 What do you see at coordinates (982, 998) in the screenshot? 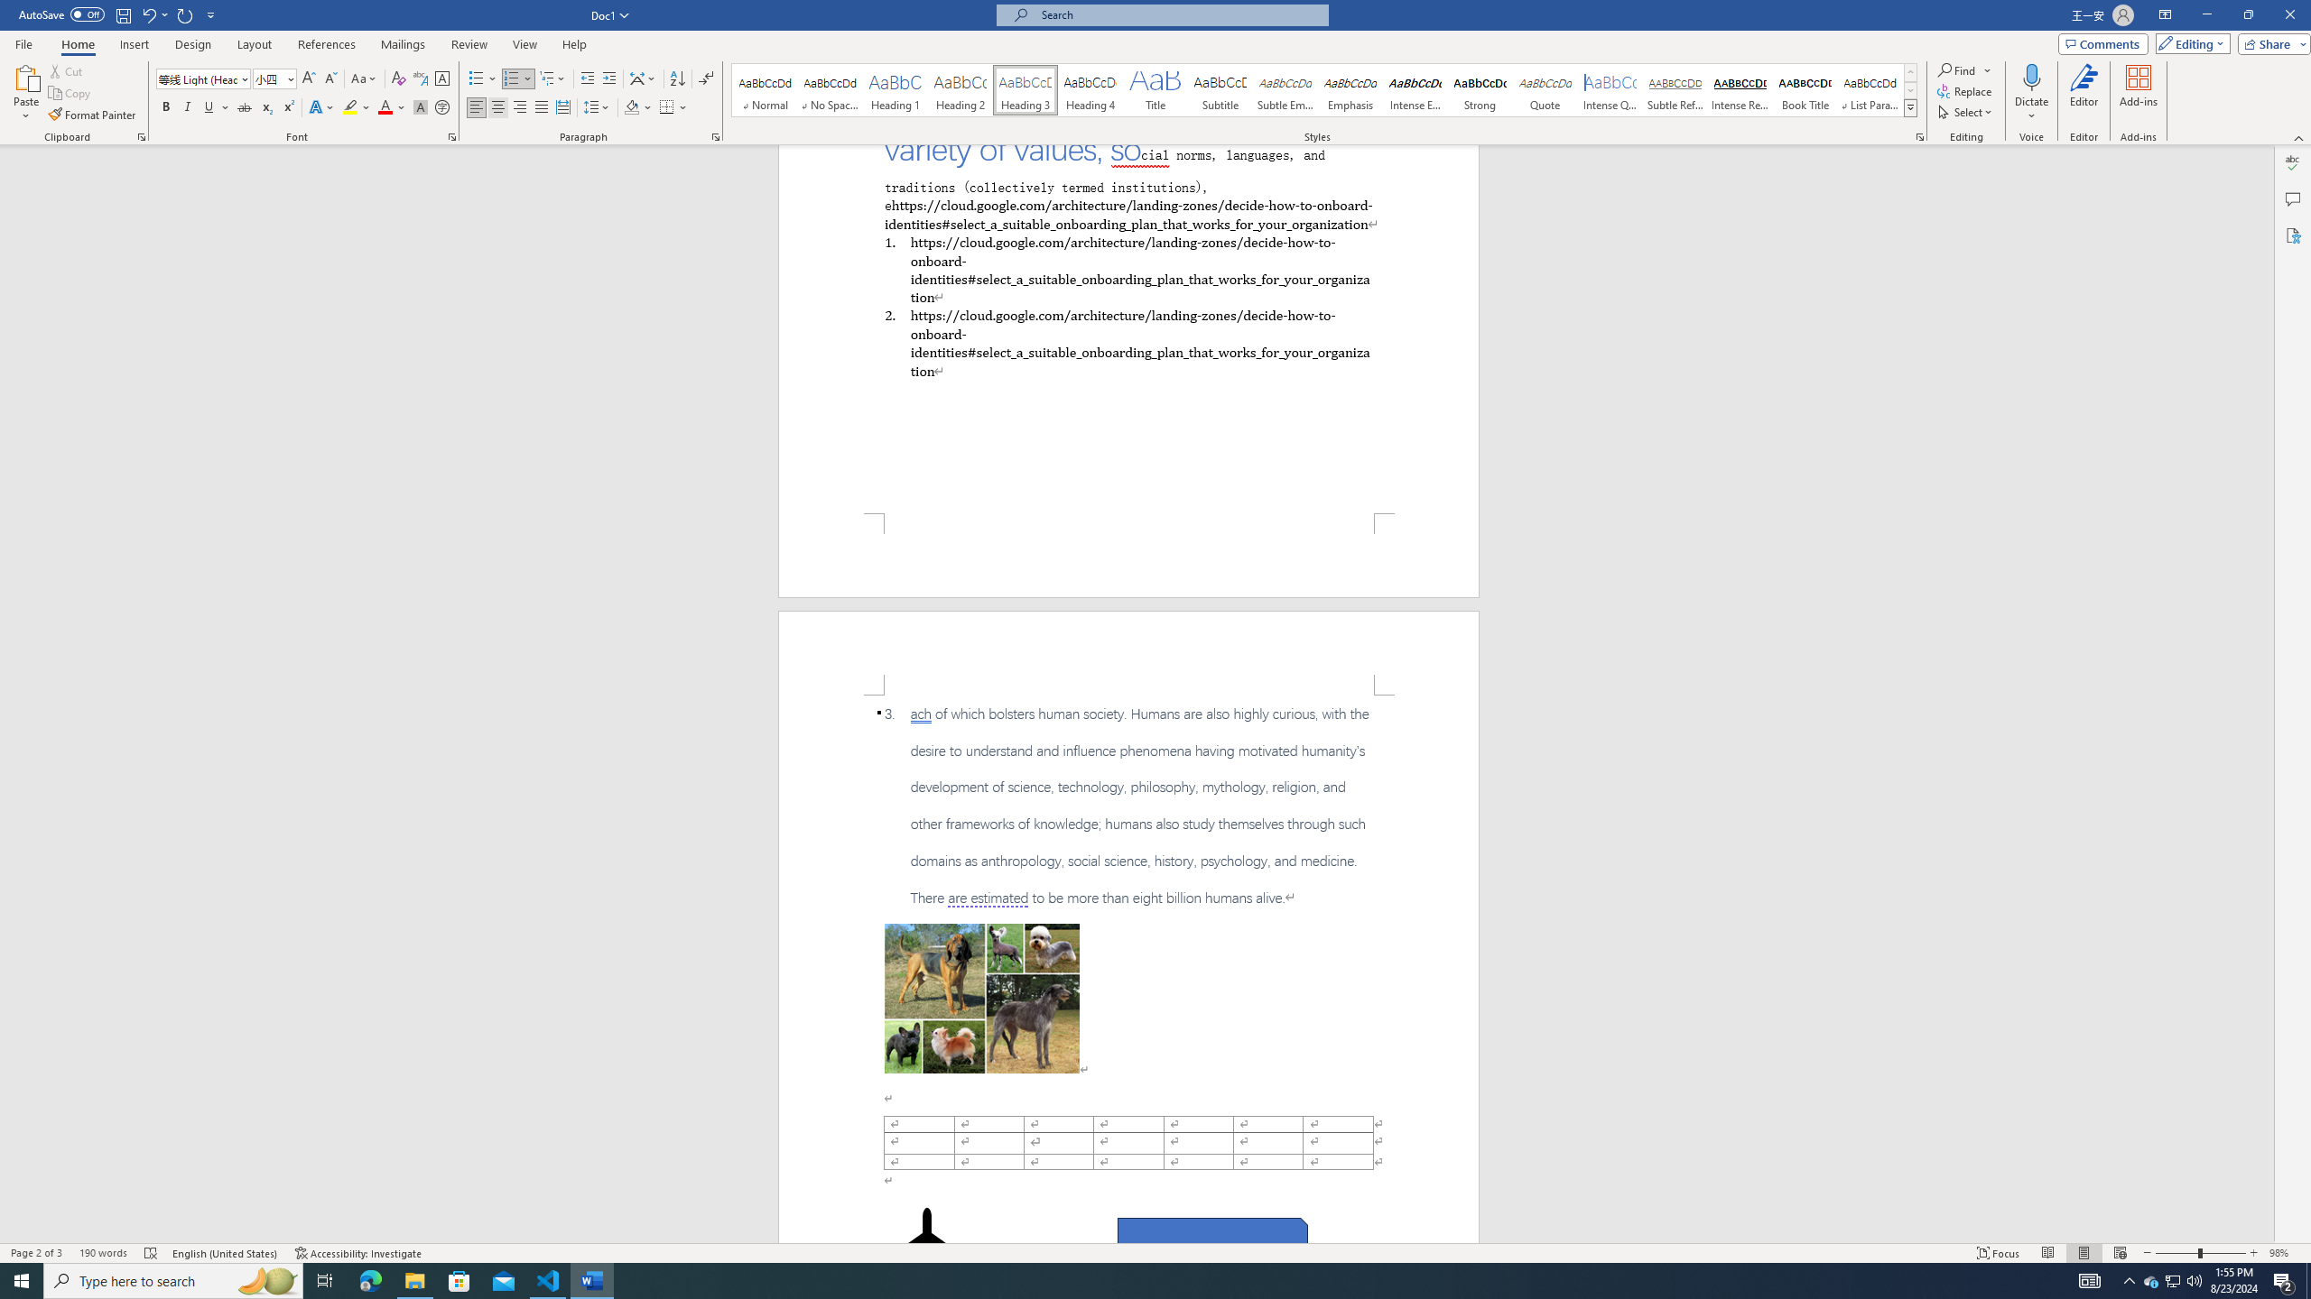
I see `Morphological variation in six dogs` at bounding box center [982, 998].